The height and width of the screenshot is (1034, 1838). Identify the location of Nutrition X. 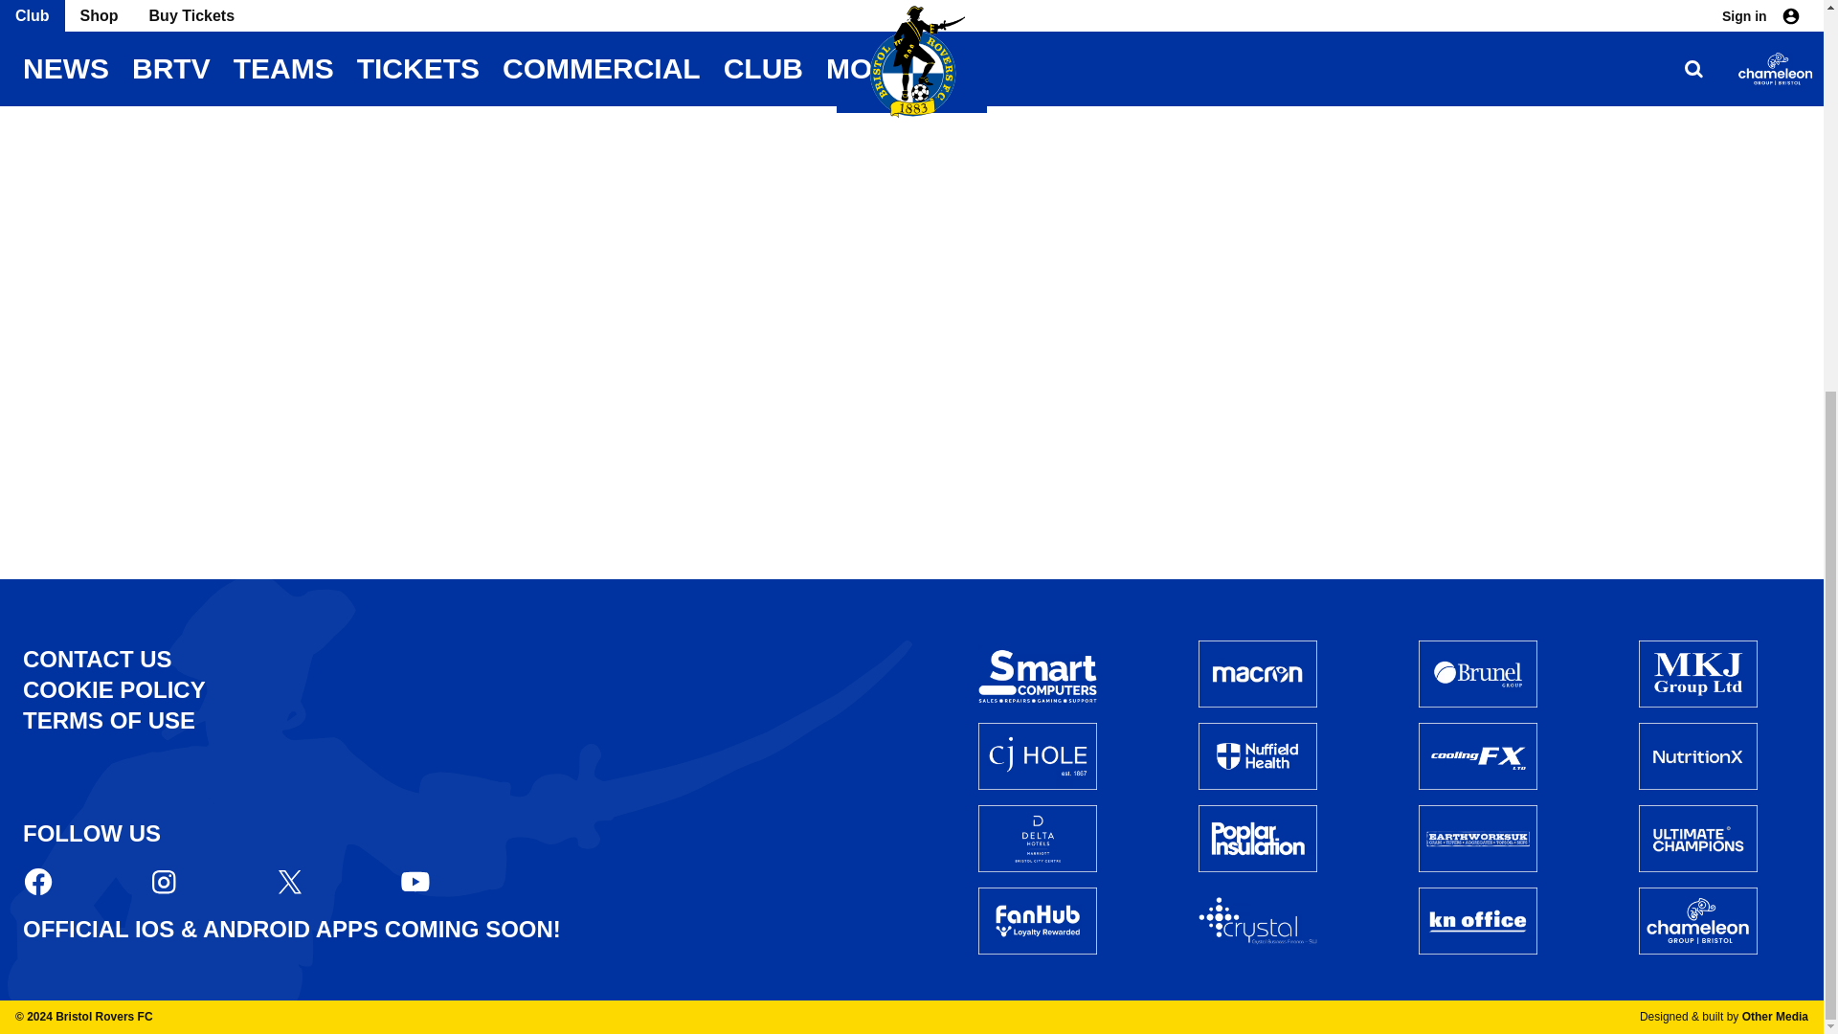
(1698, 756).